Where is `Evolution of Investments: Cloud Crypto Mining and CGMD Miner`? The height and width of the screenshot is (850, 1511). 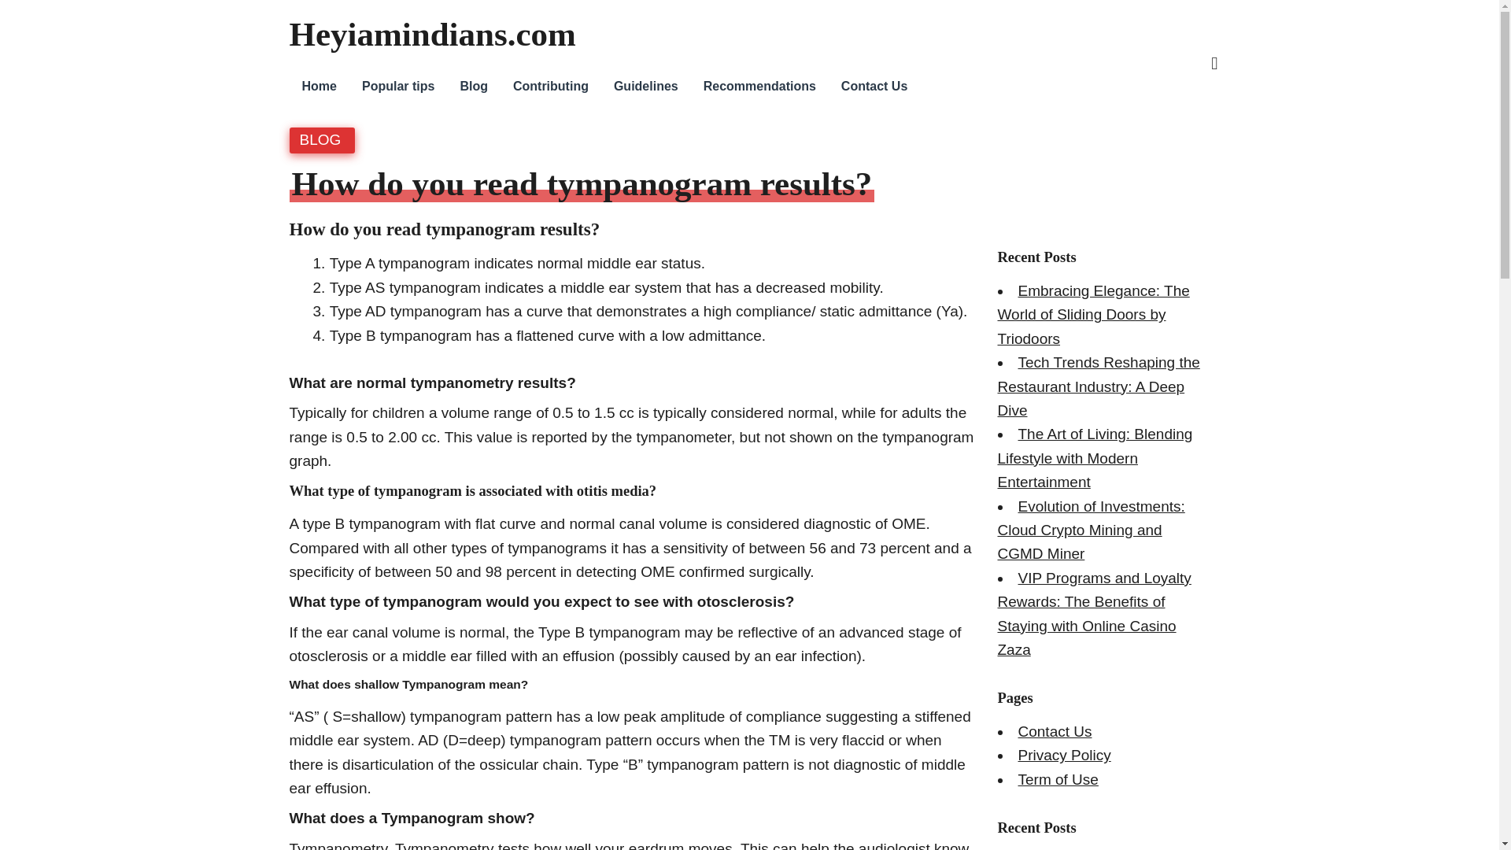
Evolution of Investments: Cloud Crypto Mining and CGMD Miner is located at coordinates (1091, 530).